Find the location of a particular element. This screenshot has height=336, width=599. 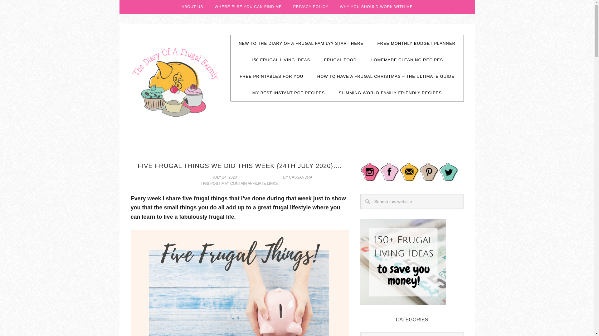

SLIMMING WORLD FAMILY FRIENDLY RECIPES is located at coordinates (390, 93).